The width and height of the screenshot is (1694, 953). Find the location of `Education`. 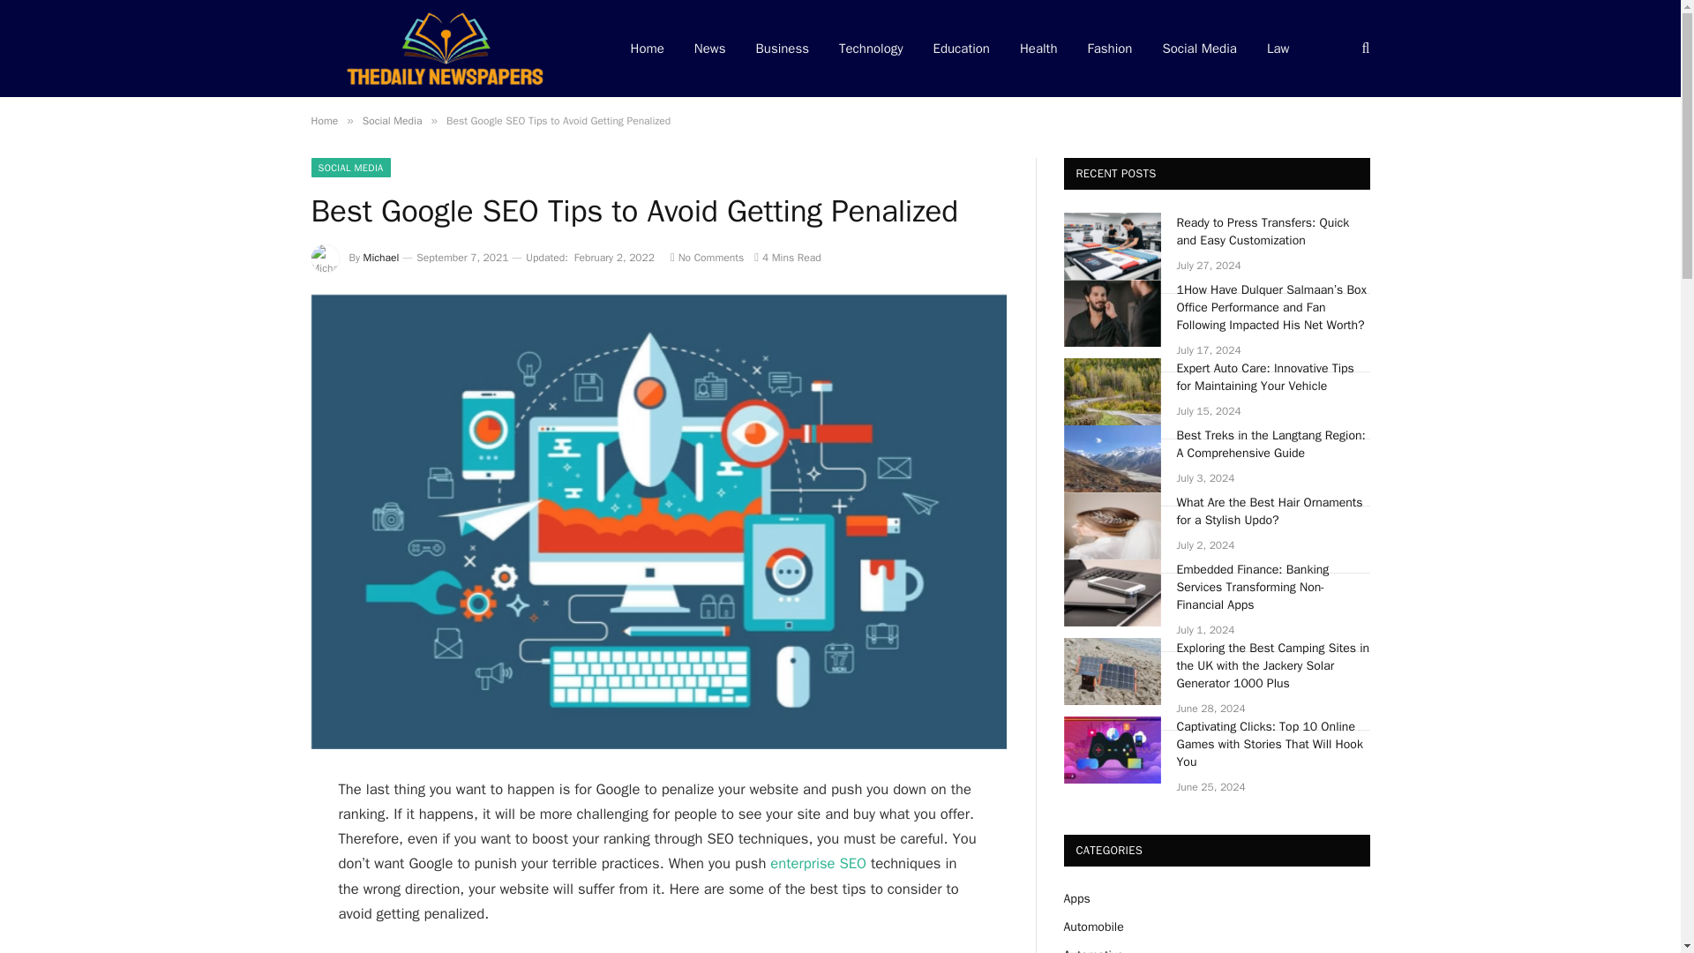

Education is located at coordinates (961, 49).